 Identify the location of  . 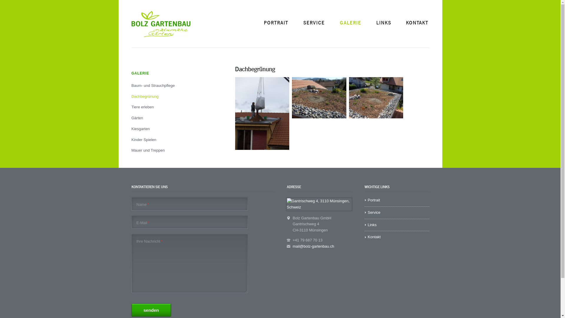
(429, 16).